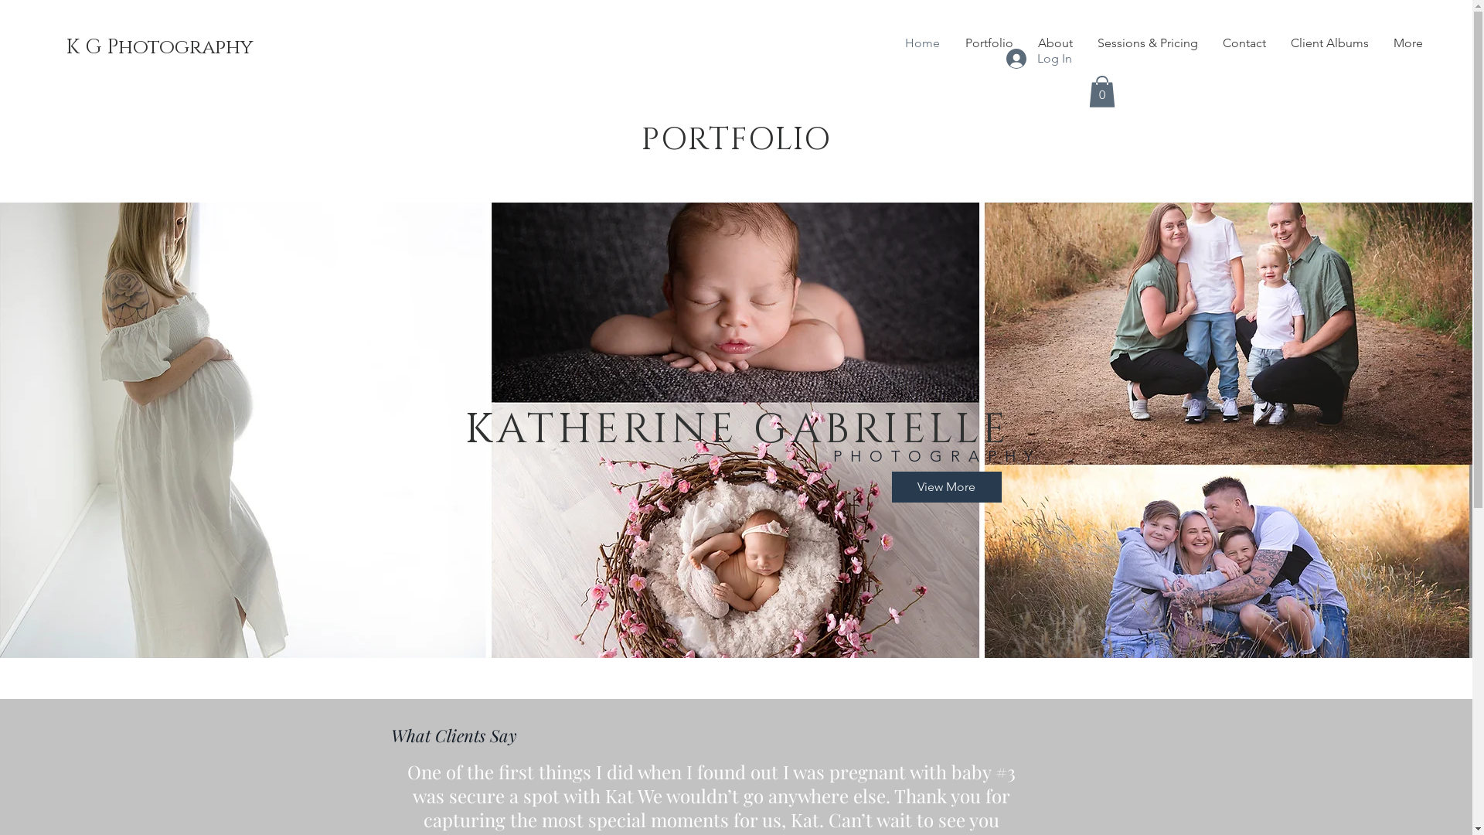 This screenshot has height=835, width=1484. Describe the element at coordinates (922, 43) in the screenshot. I see `Home` at that location.